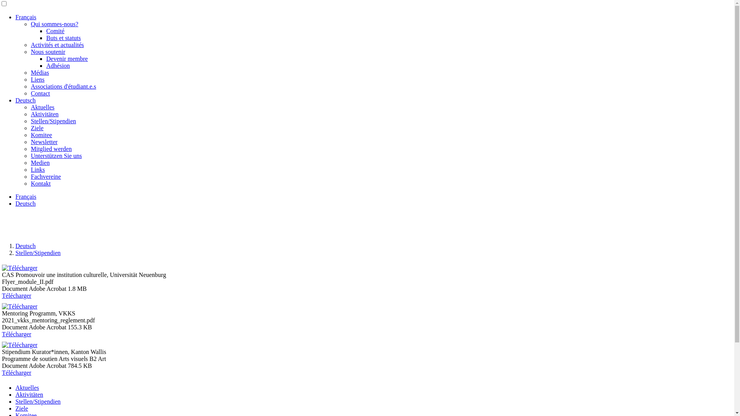 The image size is (740, 416). What do you see at coordinates (40, 93) in the screenshot?
I see `Contact` at bounding box center [40, 93].